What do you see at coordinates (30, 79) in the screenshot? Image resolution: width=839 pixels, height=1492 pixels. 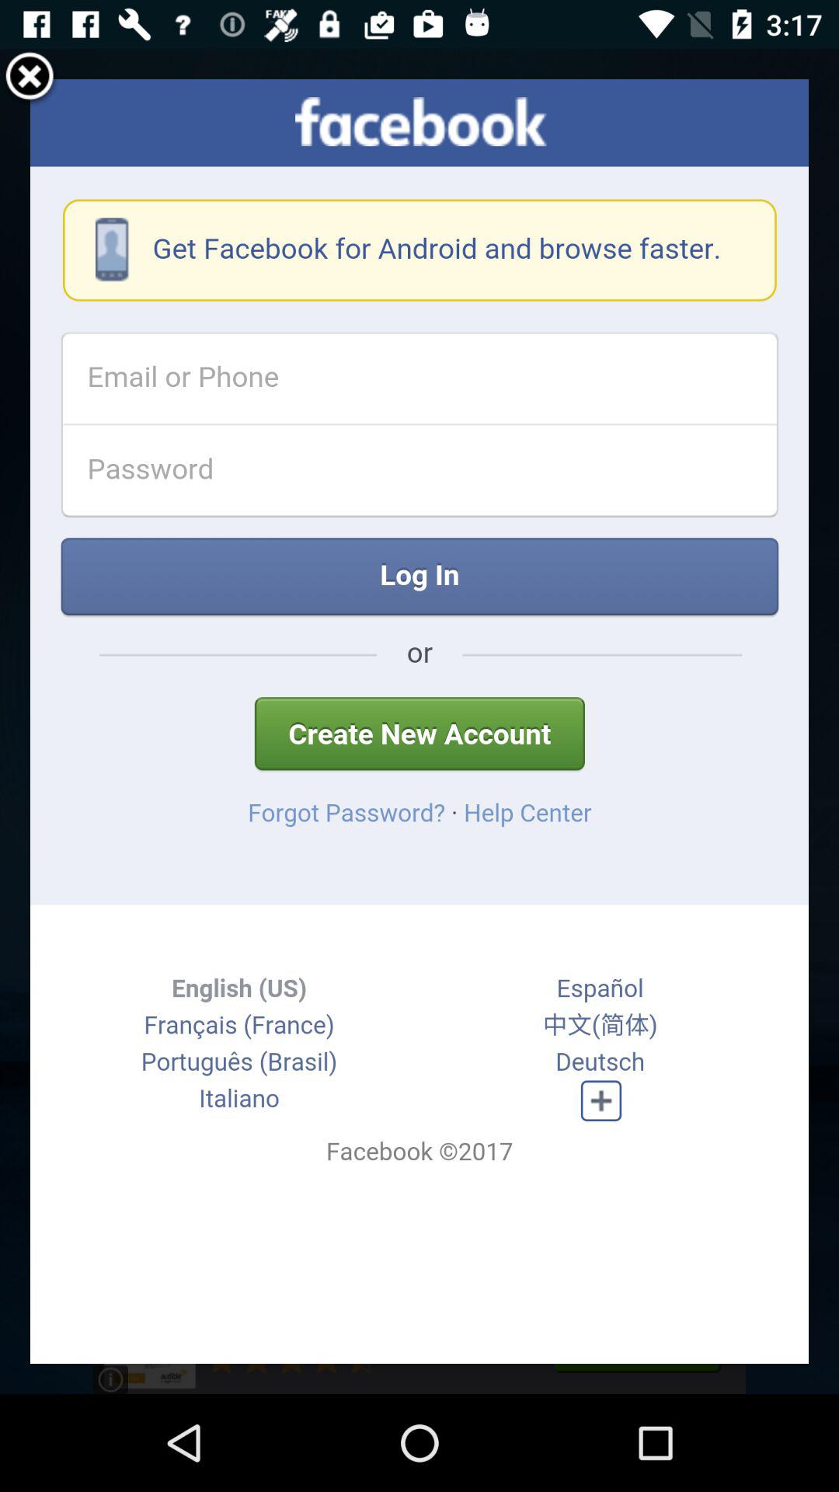 I see `close tab` at bounding box center [30, 79].